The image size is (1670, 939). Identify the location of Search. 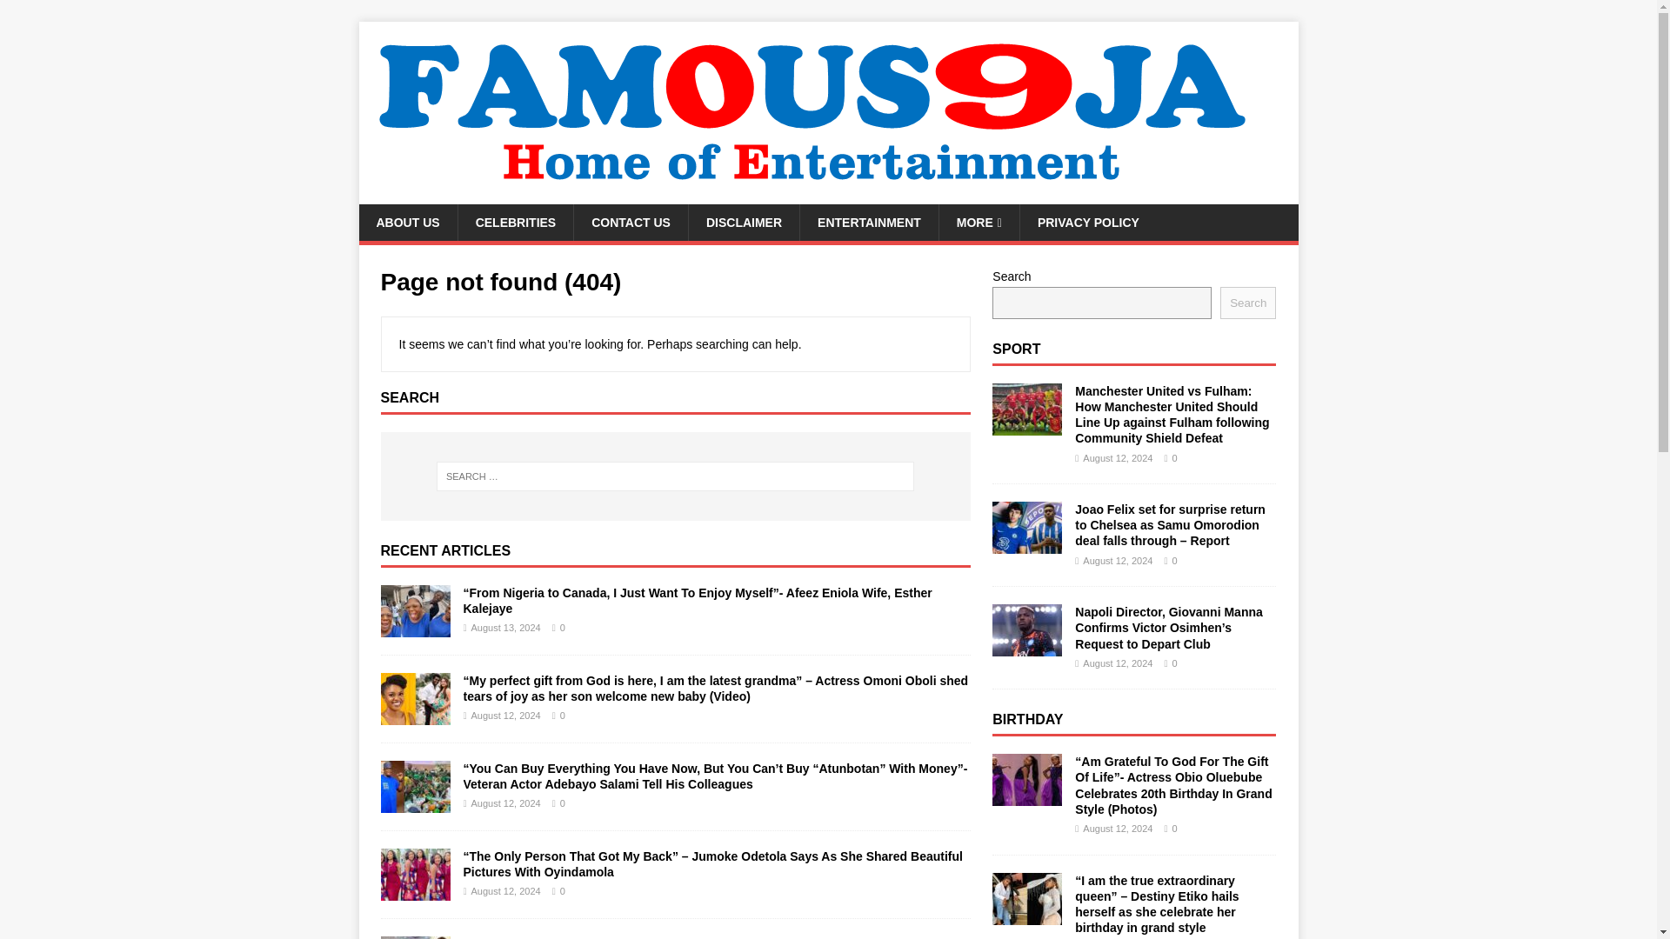
(64, 14).